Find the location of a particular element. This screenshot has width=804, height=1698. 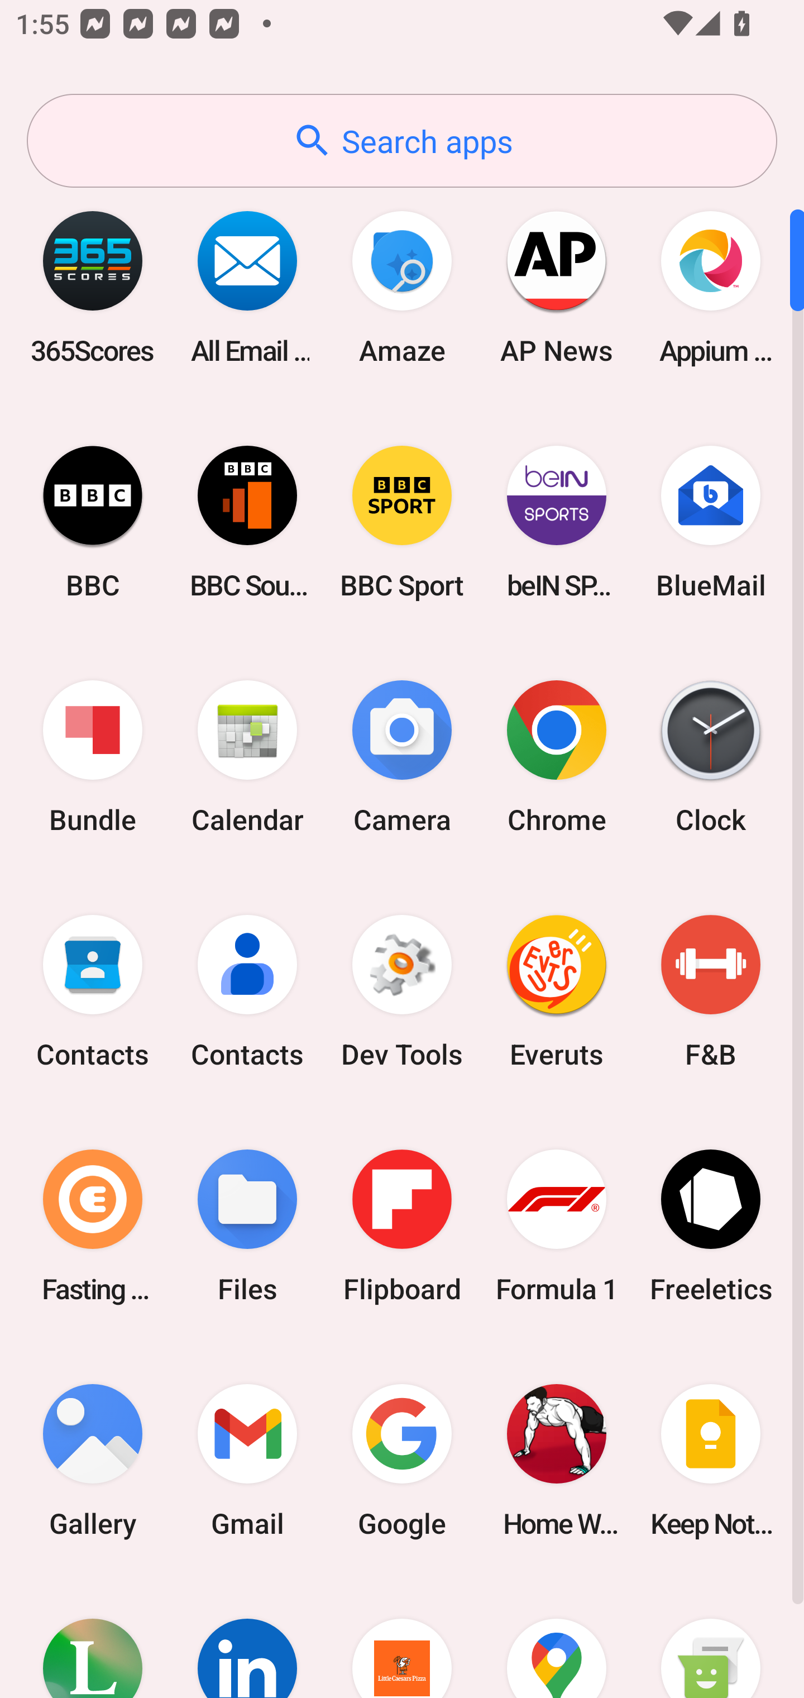

Contacts is located at coordinates (247, 991).